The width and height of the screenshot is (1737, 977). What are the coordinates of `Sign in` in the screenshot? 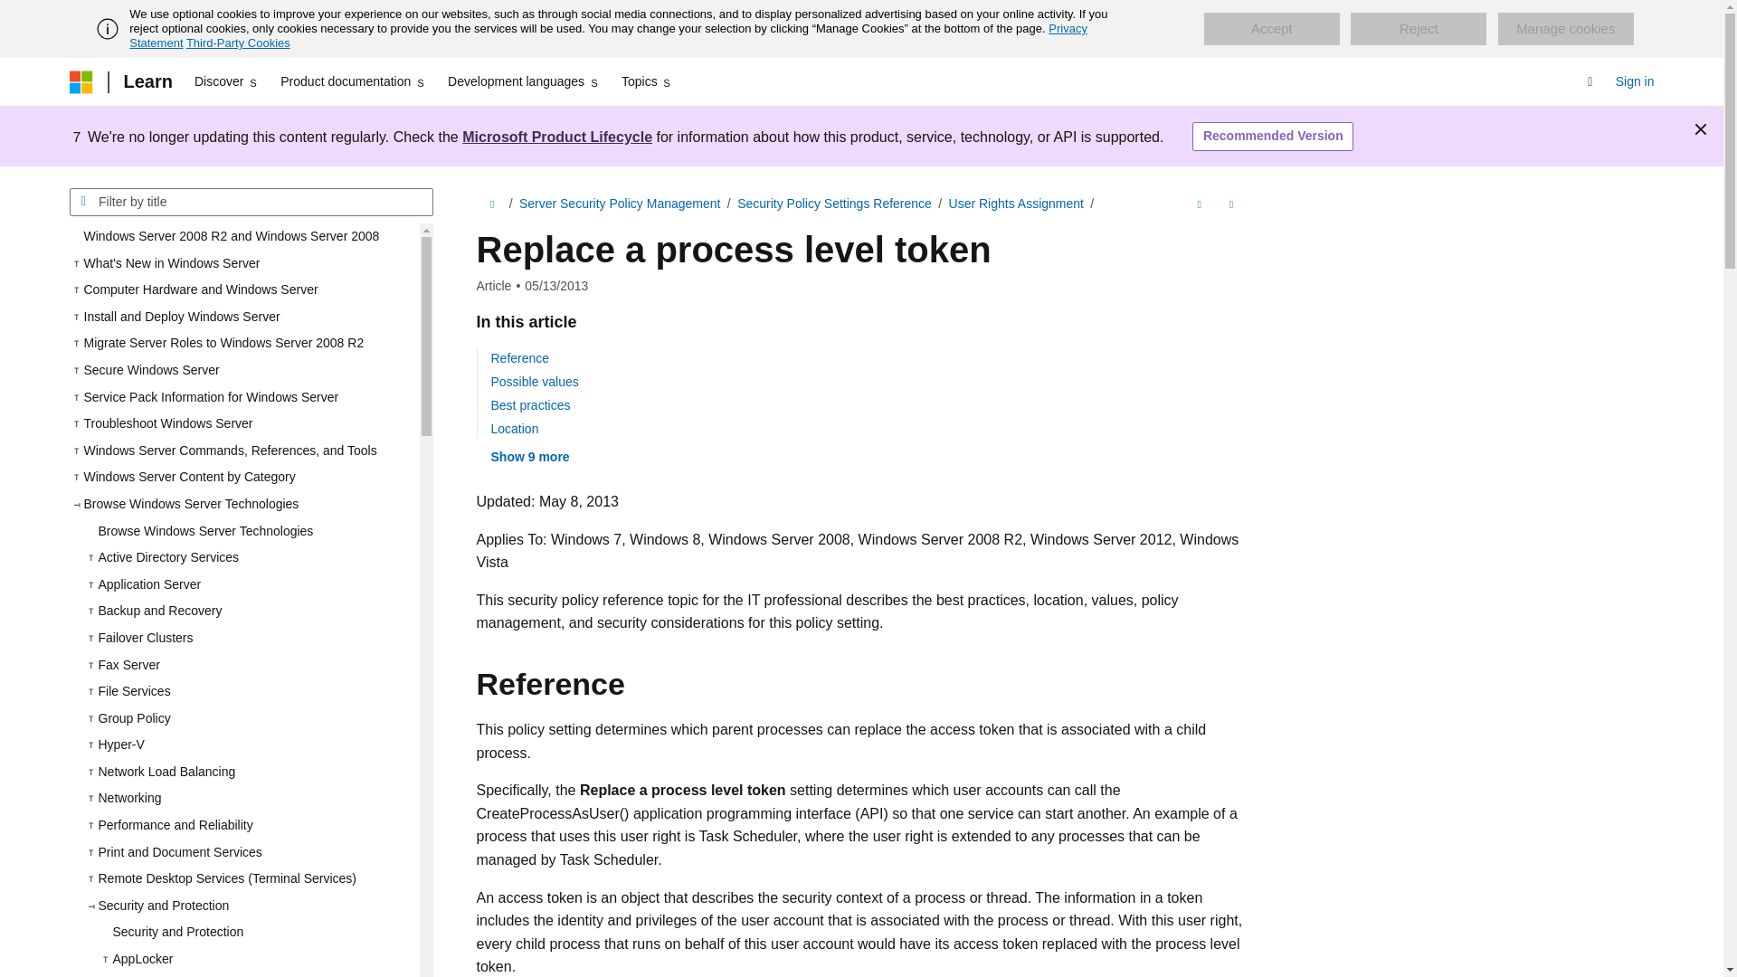 It's located at (1635, 81).